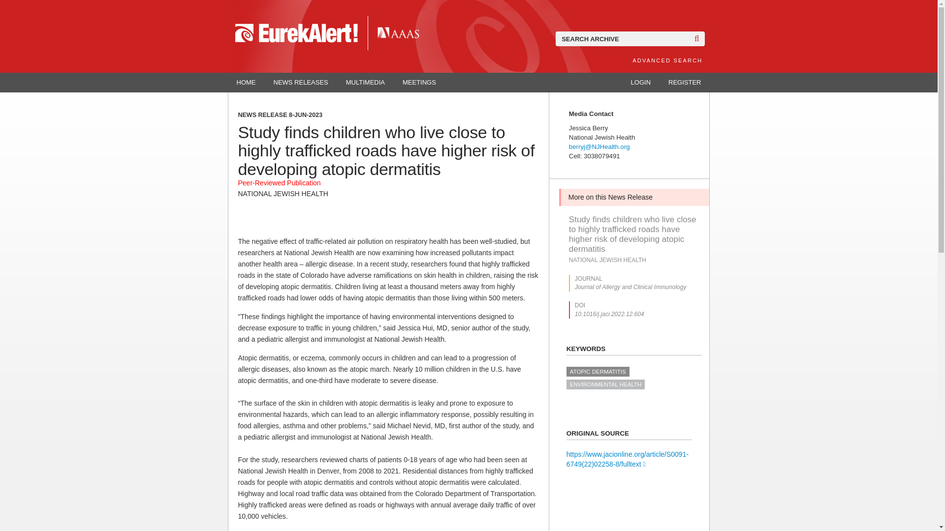 The height and width of the screenshot is (531, 945). Describe the element at coordinates (280, 183) in the screenshot. I see `Peer-Reviewed Publication` at that location.